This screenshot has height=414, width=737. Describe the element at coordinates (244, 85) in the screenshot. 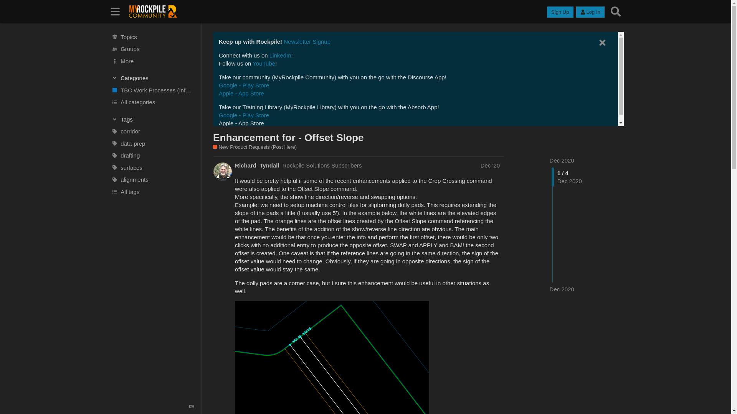

I see `Google - Play Store` at that location.